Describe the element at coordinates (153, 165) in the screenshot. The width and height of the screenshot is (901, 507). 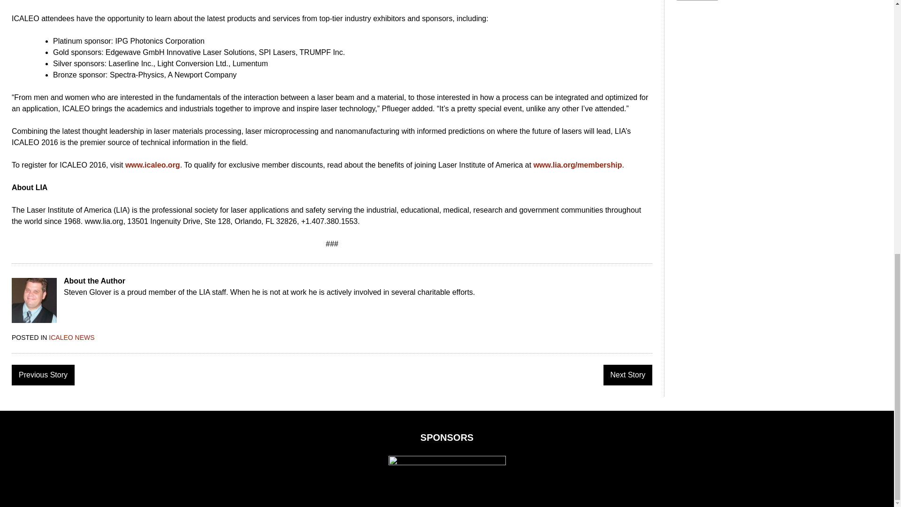
I see `www.icaleo.org` at that location.